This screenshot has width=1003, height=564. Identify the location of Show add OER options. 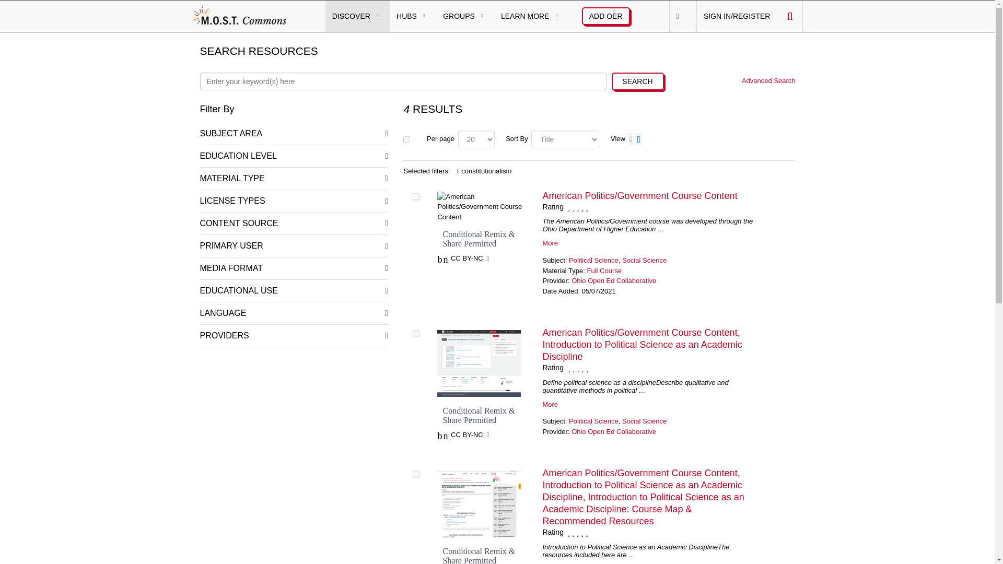
(605, 16).